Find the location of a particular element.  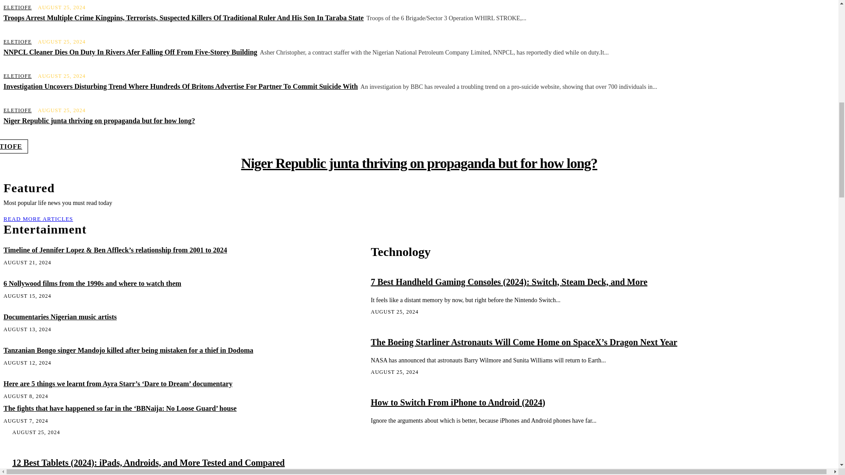

6 Nollywood films from the 1990s and where to watch them is located at coordinates (92, 283).